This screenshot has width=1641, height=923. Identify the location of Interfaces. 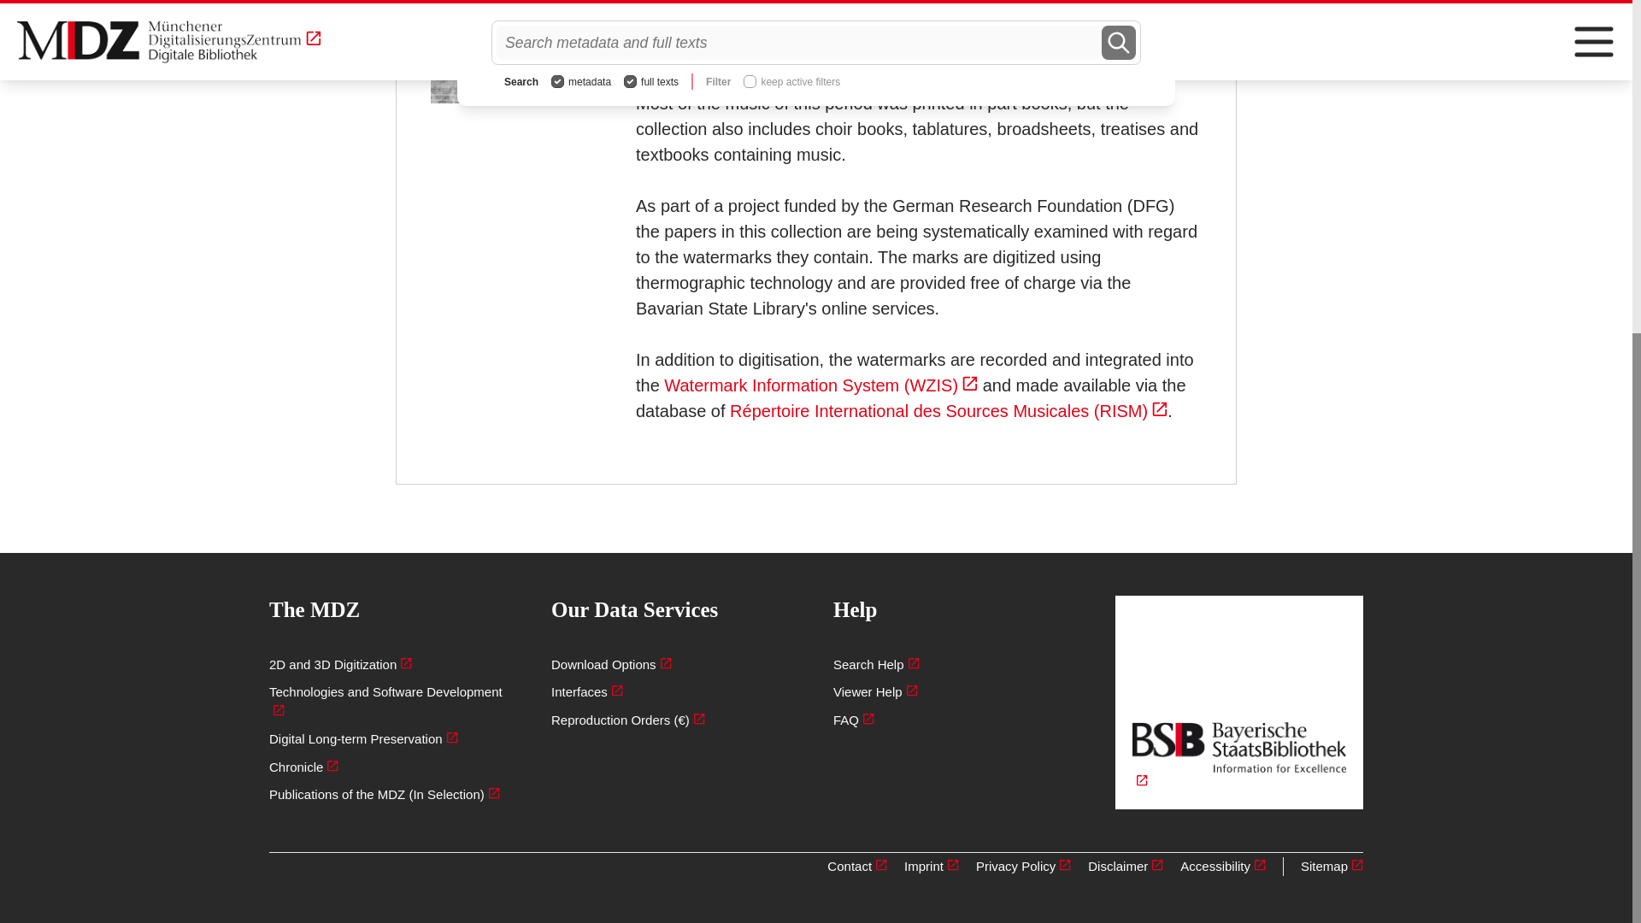
(675, 692).